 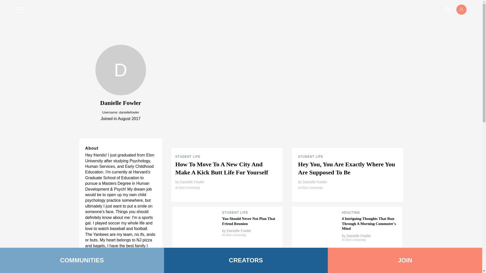 What do you see at coordinates (239, 231) in the screenshot?
I see `Danielle Fowler` at bounding box center [239, 231].